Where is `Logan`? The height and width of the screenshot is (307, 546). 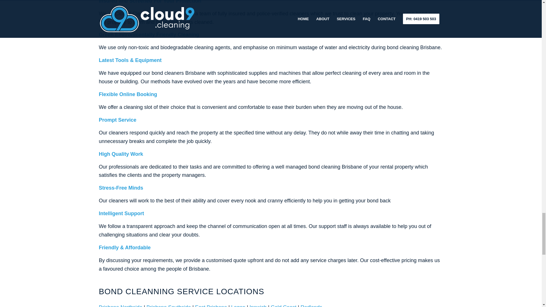
Logan is located at coordinates (238, 306).